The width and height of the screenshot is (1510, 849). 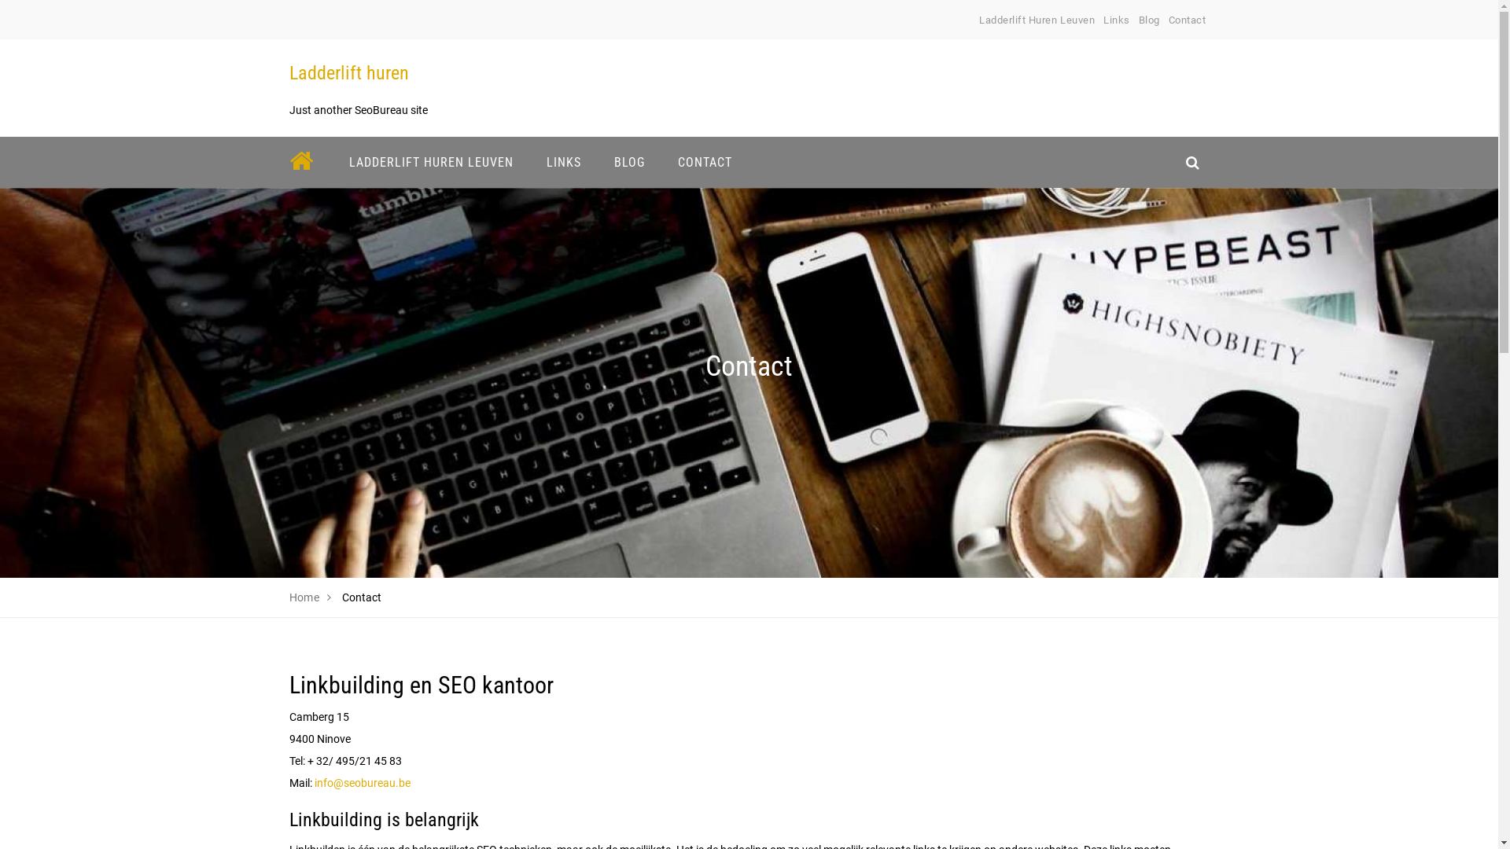 What do you see at coordinates (564, 162) in the screenshot?
I see `LINKS` at bounding box center [564, 162].